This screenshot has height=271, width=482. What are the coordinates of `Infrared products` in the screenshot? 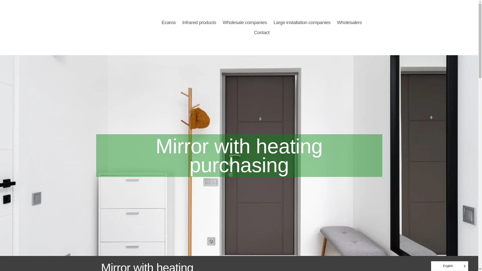 It's located at (199, 23).